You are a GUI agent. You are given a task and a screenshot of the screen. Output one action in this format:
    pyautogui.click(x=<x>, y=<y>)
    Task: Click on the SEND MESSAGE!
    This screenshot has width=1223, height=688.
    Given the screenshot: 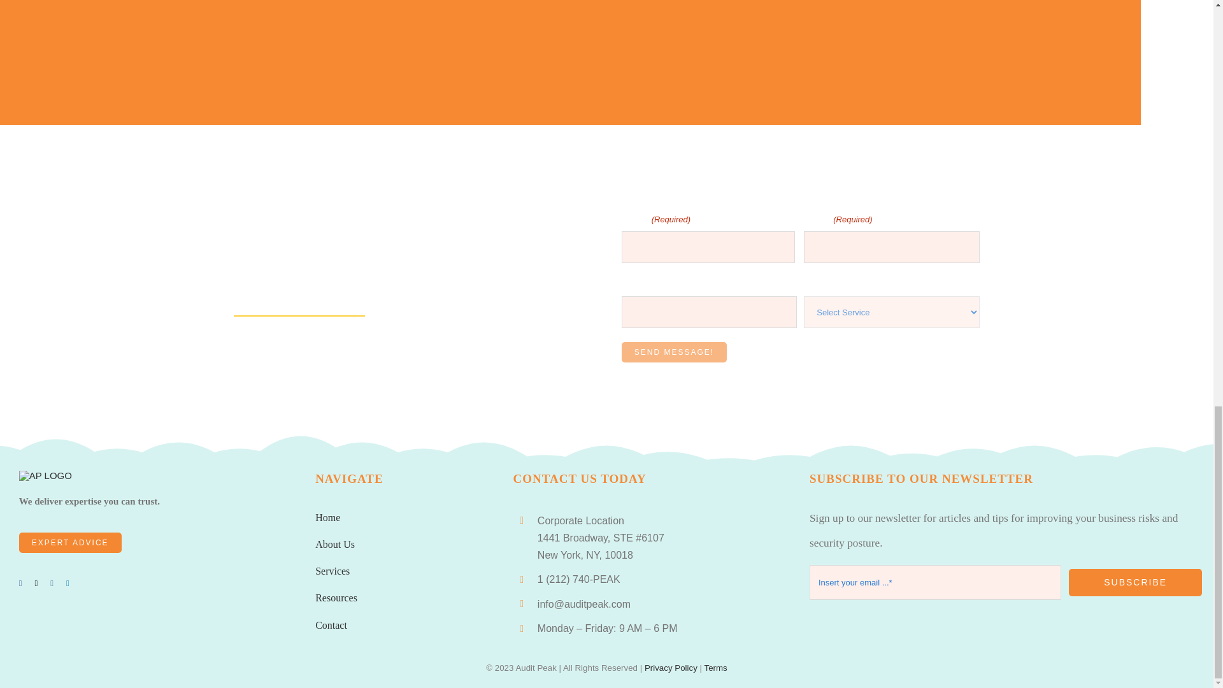 What is the action you would take?
    pyautogui.click(x=674, y=352)
    